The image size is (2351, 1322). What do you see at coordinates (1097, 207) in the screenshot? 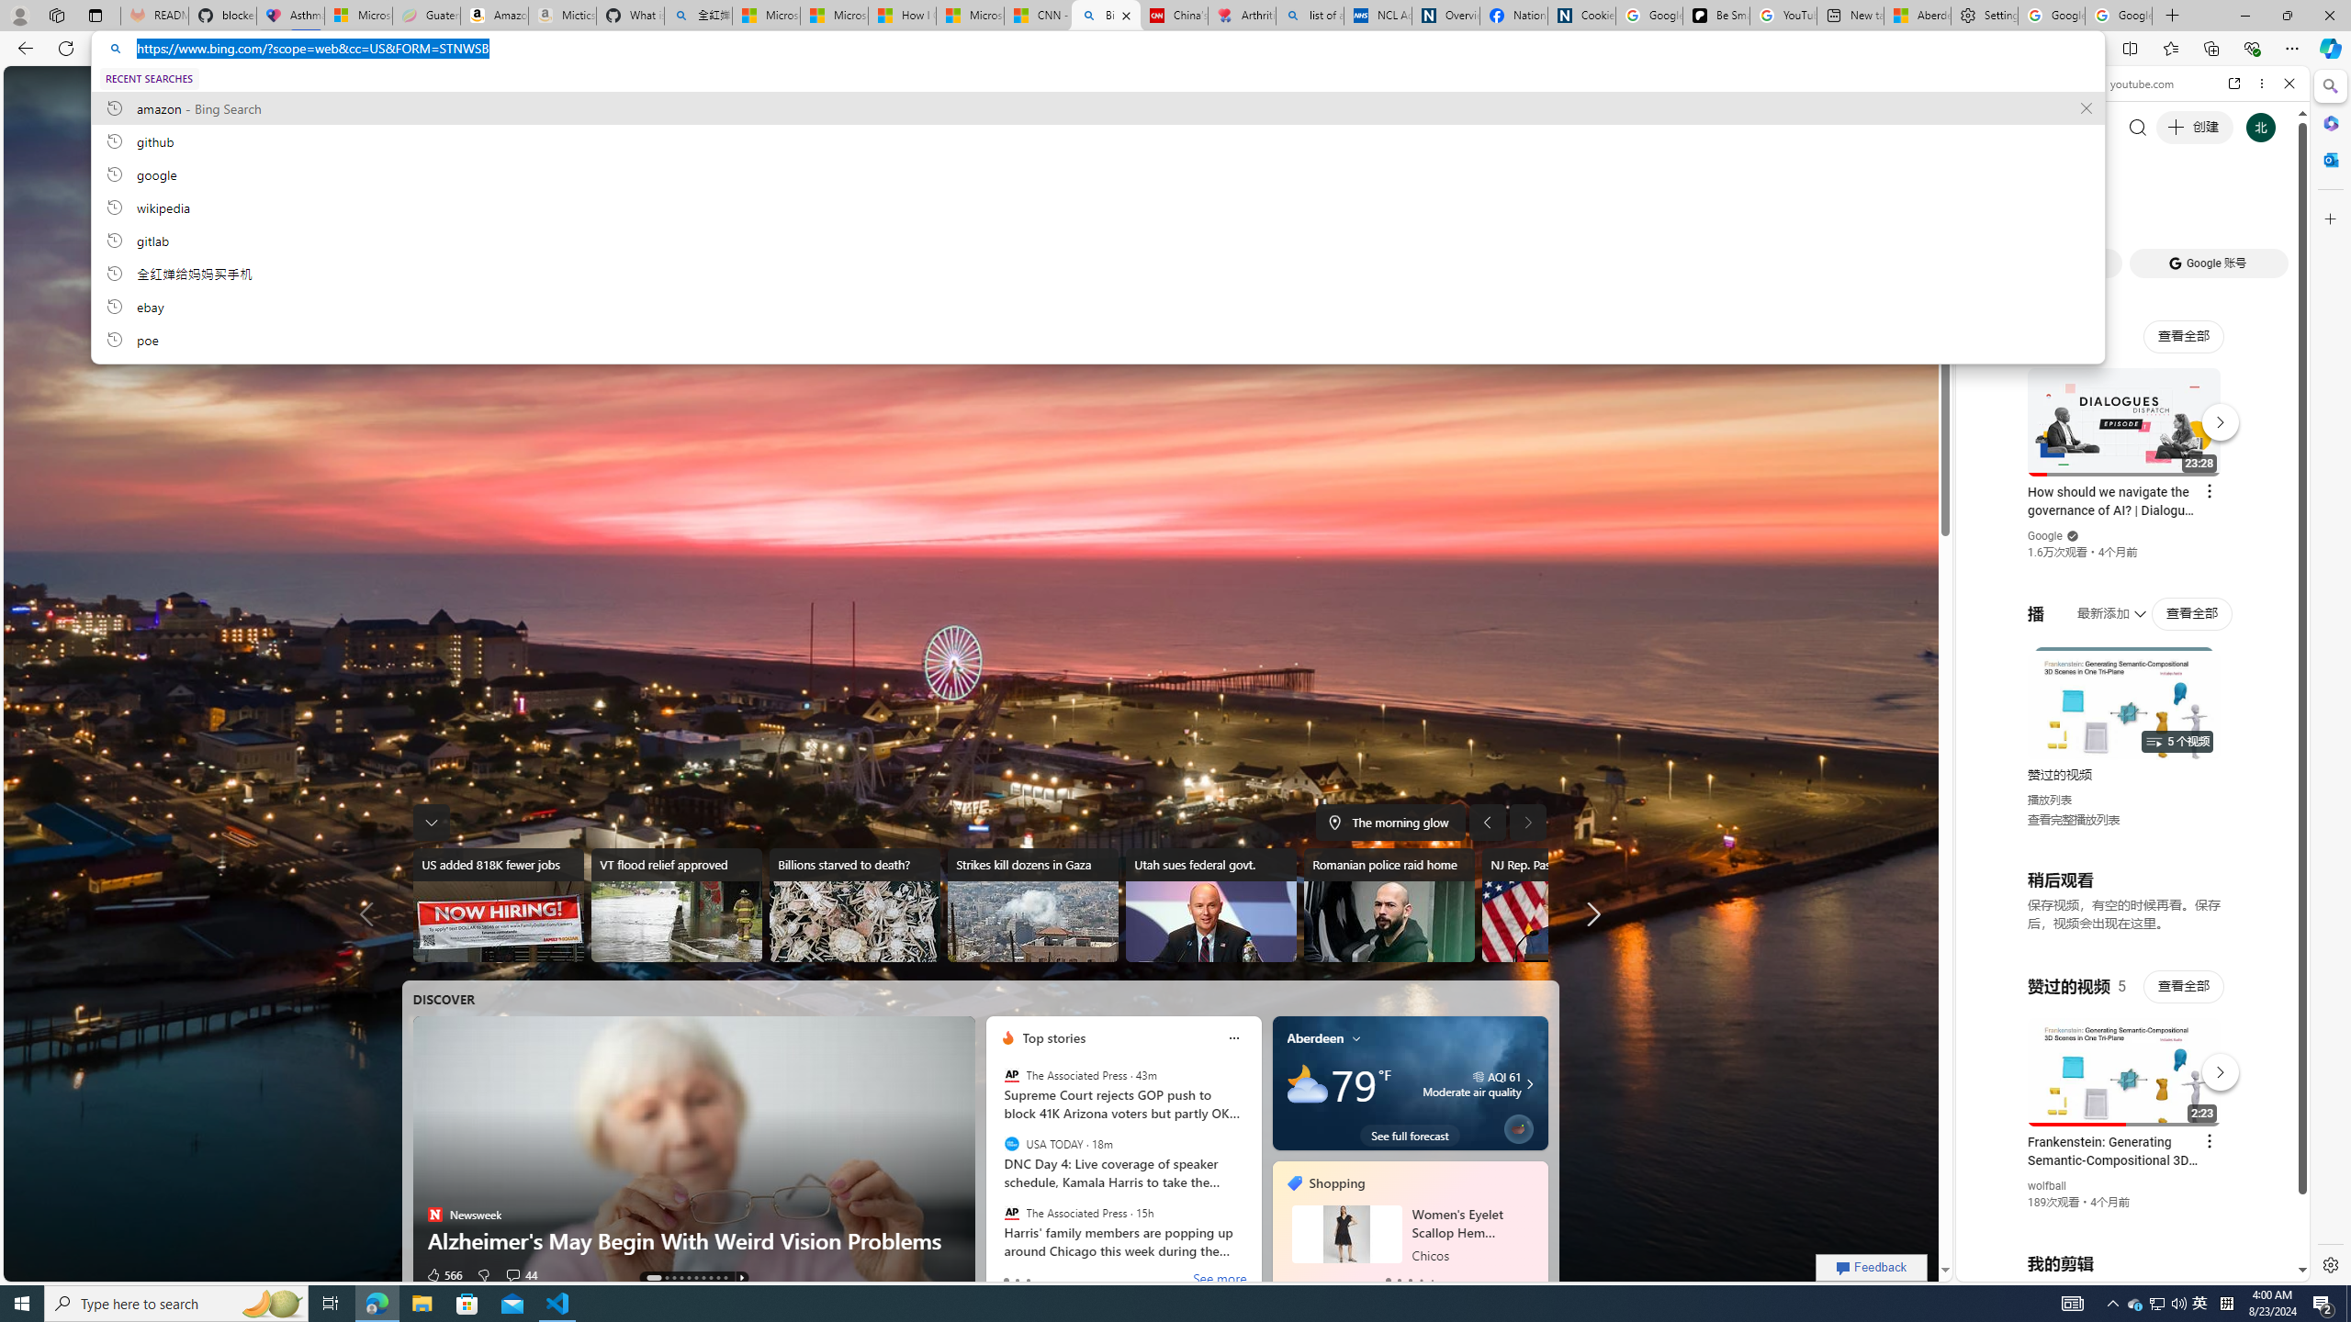
I see `wikipedia, recent searches from history` at bounding box center [1097, 207].